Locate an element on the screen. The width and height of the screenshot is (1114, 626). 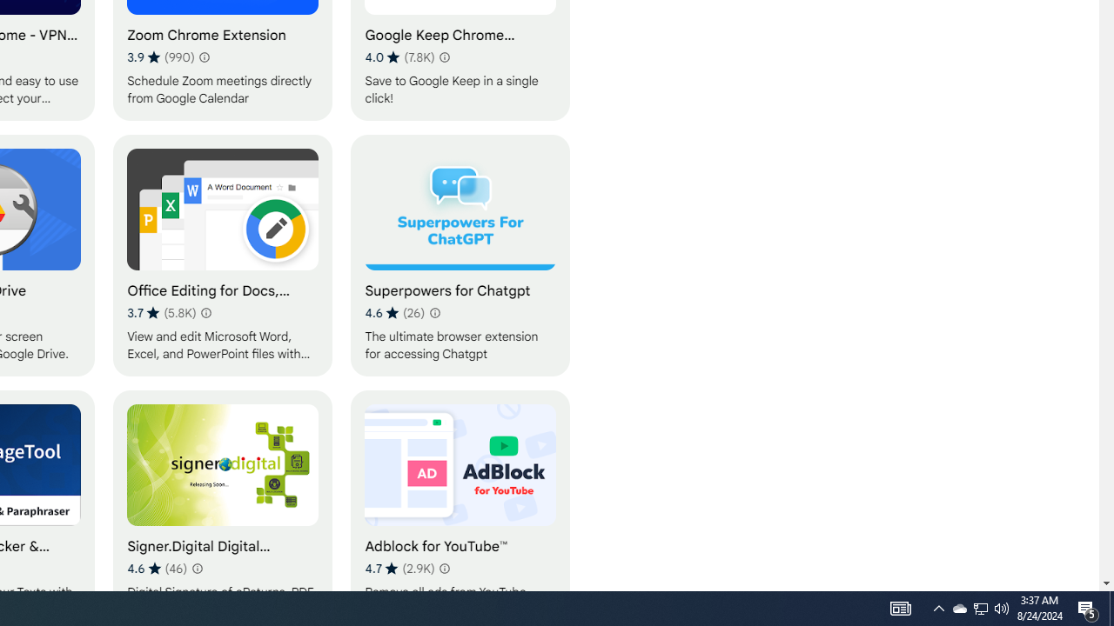
Superpowers for Chatgpt is located at coordinates (460, 255).